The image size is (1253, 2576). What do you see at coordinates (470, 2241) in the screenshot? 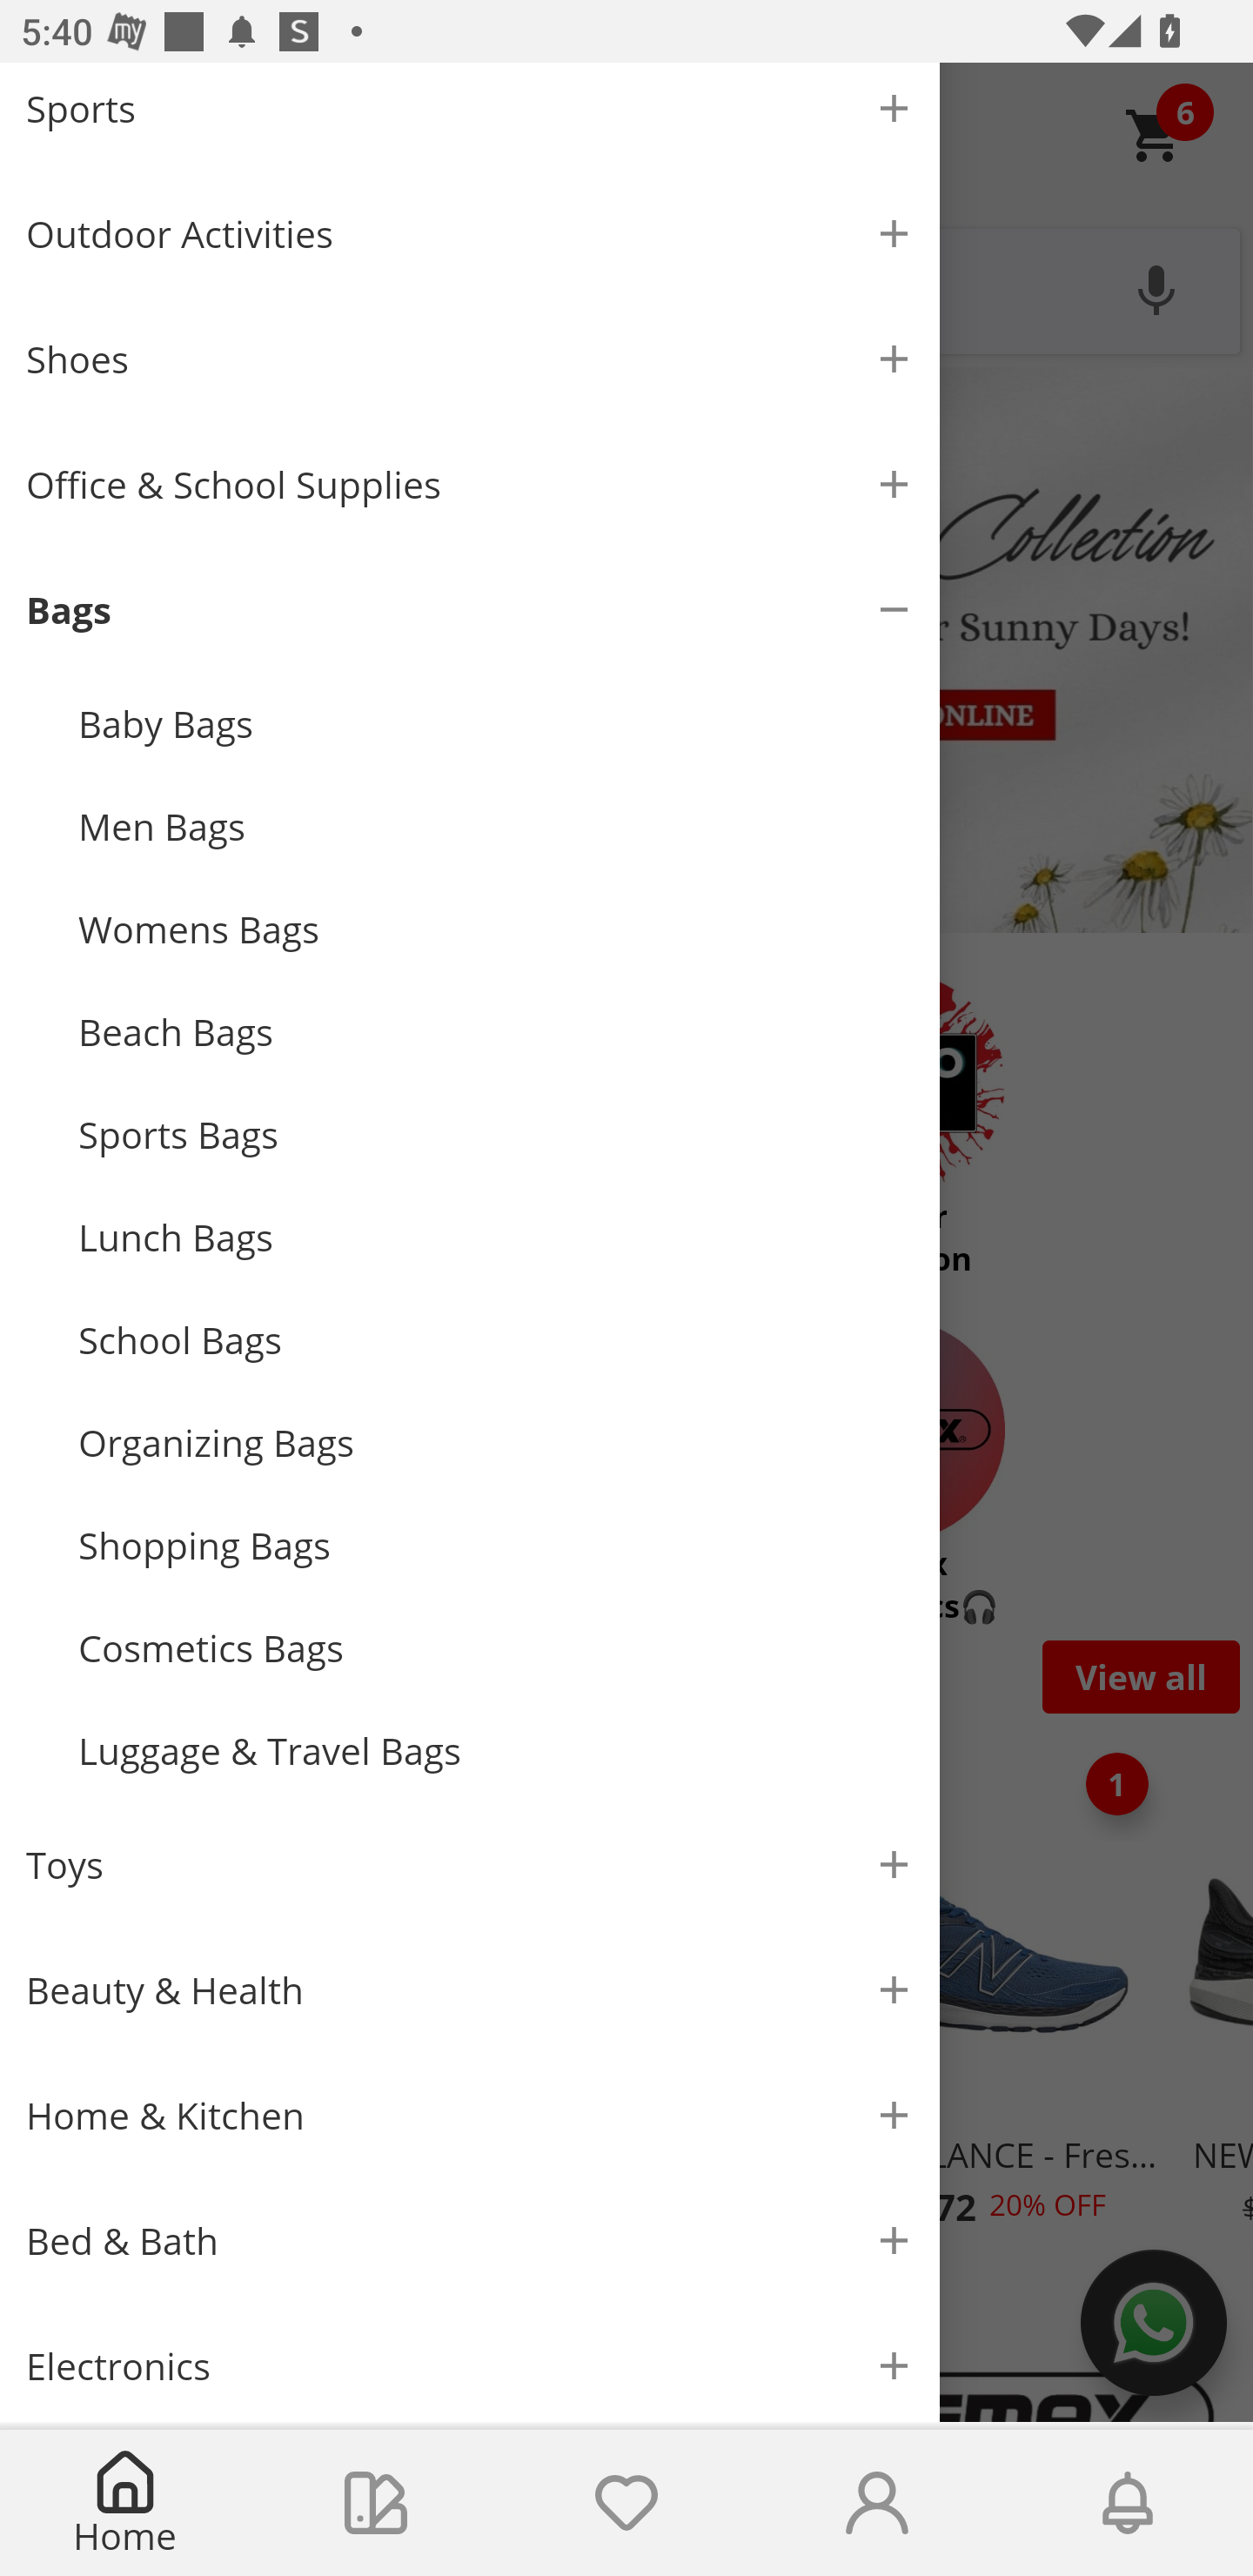
I see `Bed & Bath` at bounding box center [470, 2241].